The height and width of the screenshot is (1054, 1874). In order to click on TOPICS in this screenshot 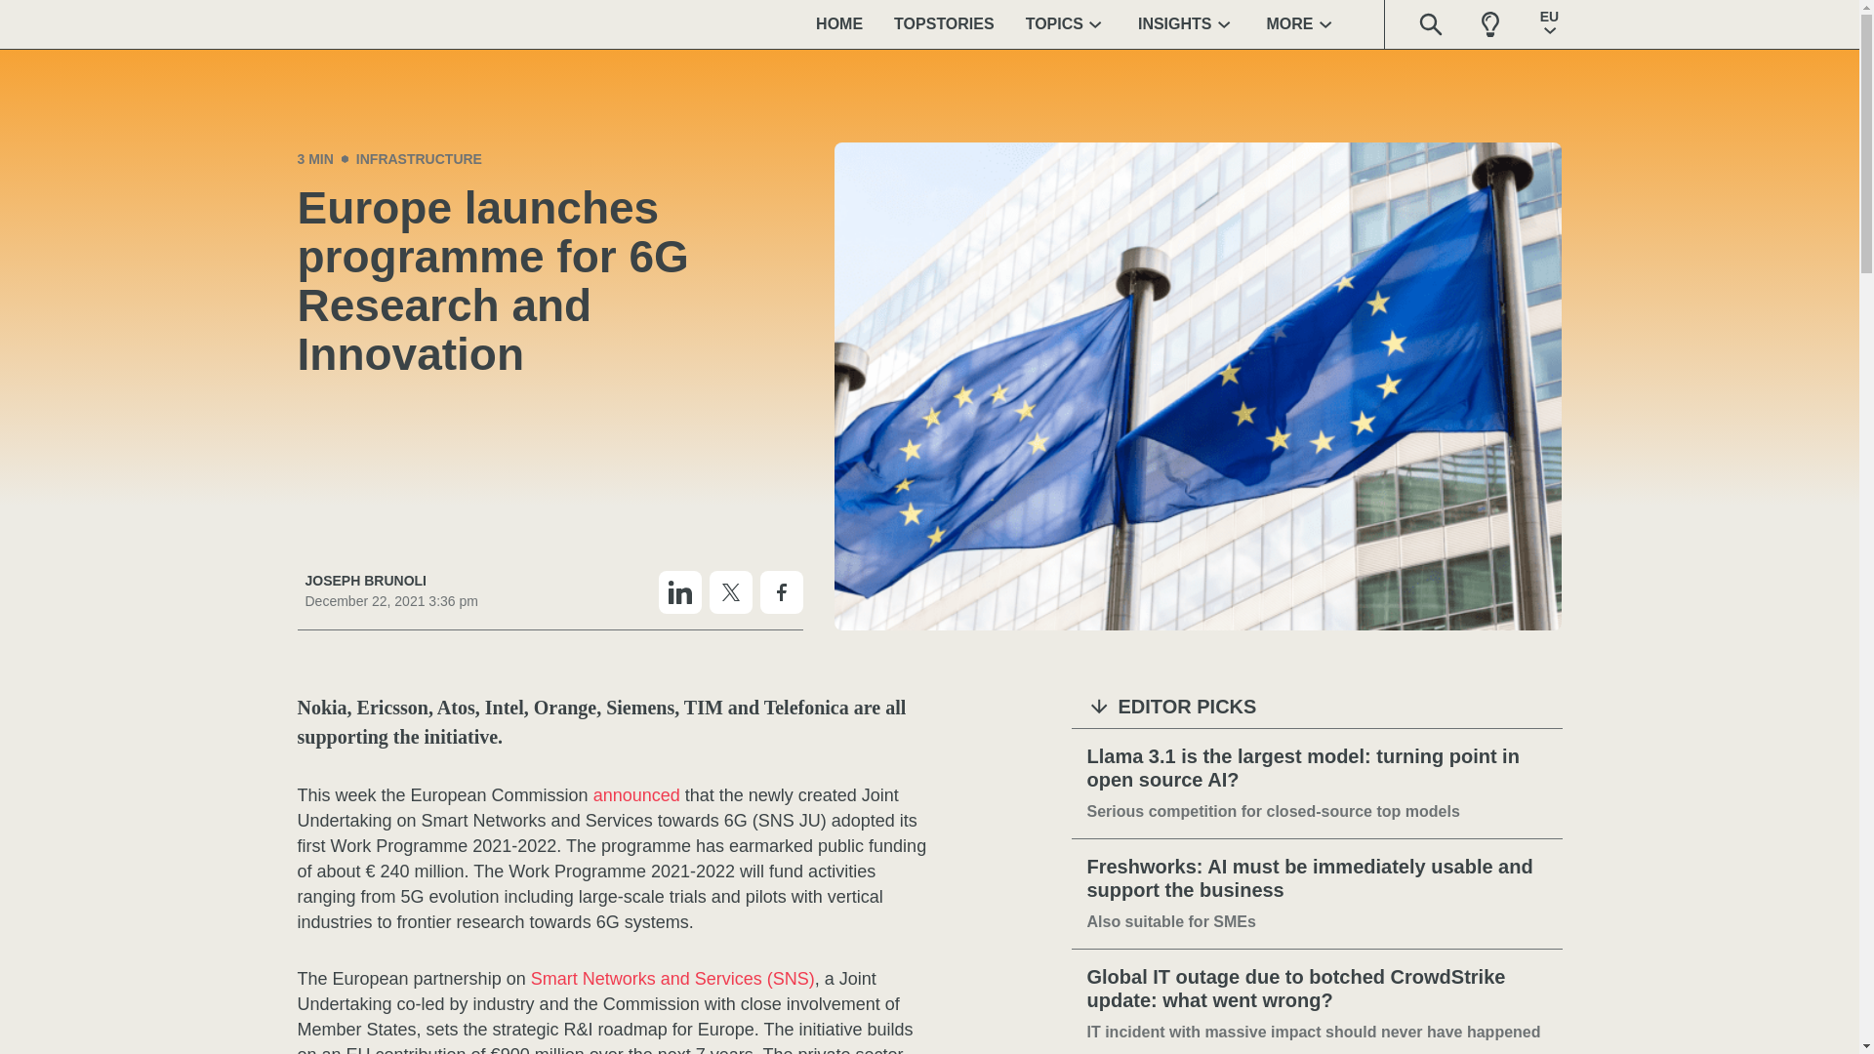, I will do `click(1066, 23)`.